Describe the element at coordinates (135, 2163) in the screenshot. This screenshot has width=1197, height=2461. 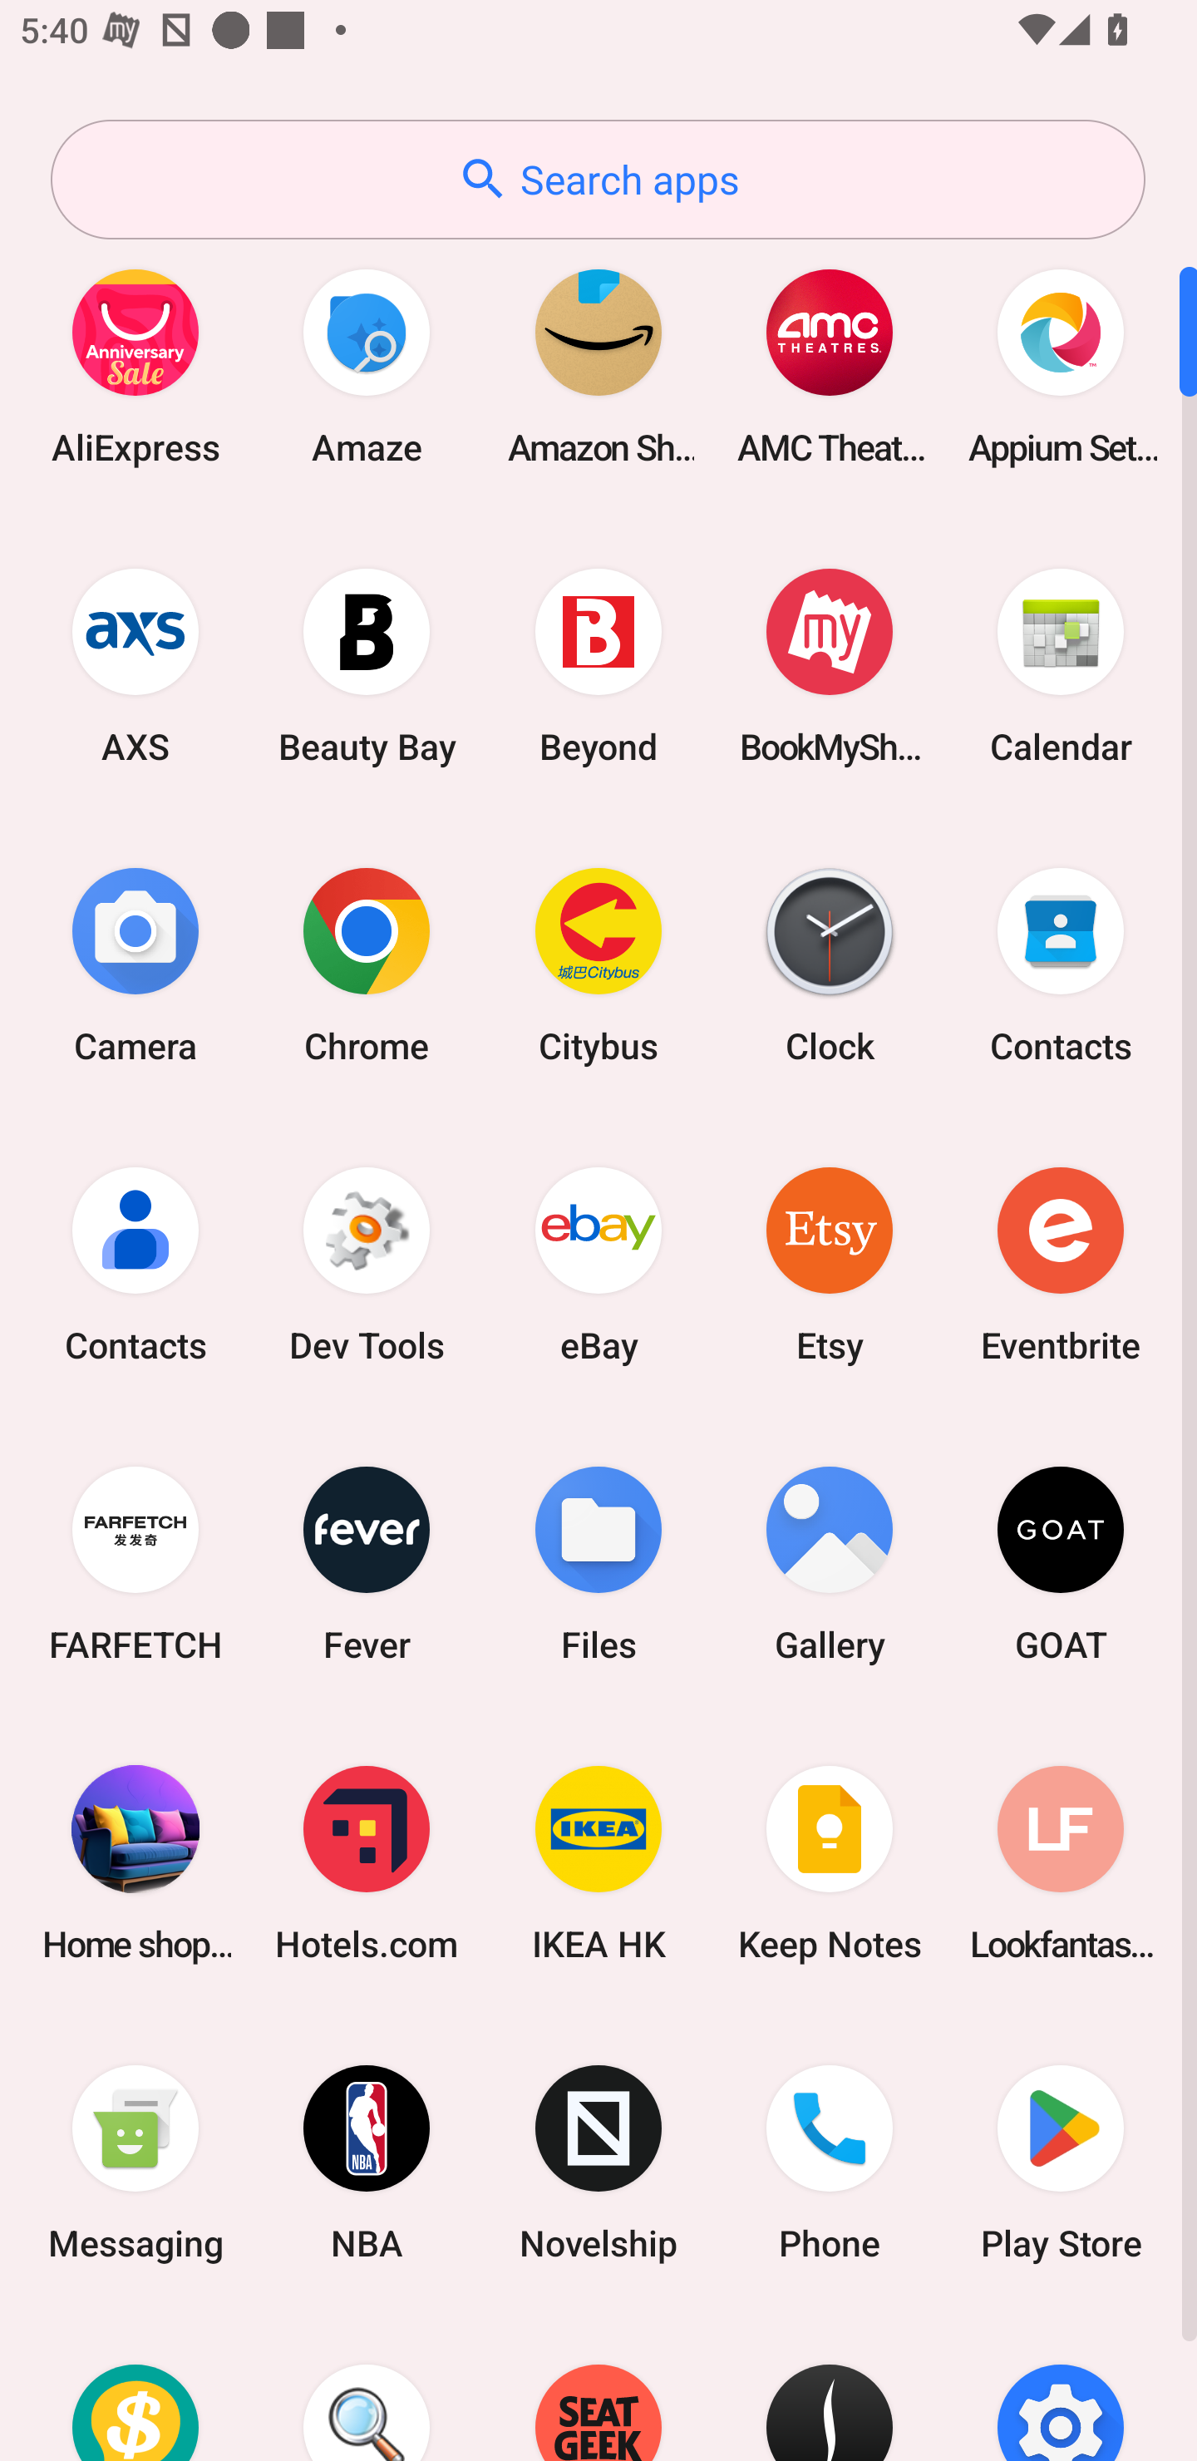
I see `Messaging` at that location.